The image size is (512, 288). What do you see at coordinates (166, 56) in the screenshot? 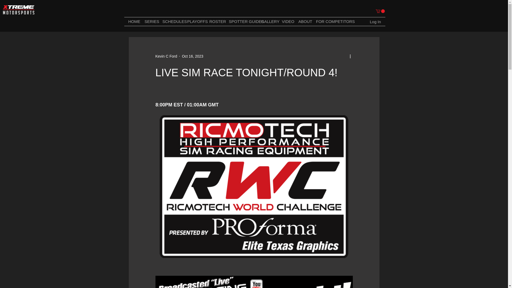
I see `Kevin C Ford` at bounding box center [166, 56].